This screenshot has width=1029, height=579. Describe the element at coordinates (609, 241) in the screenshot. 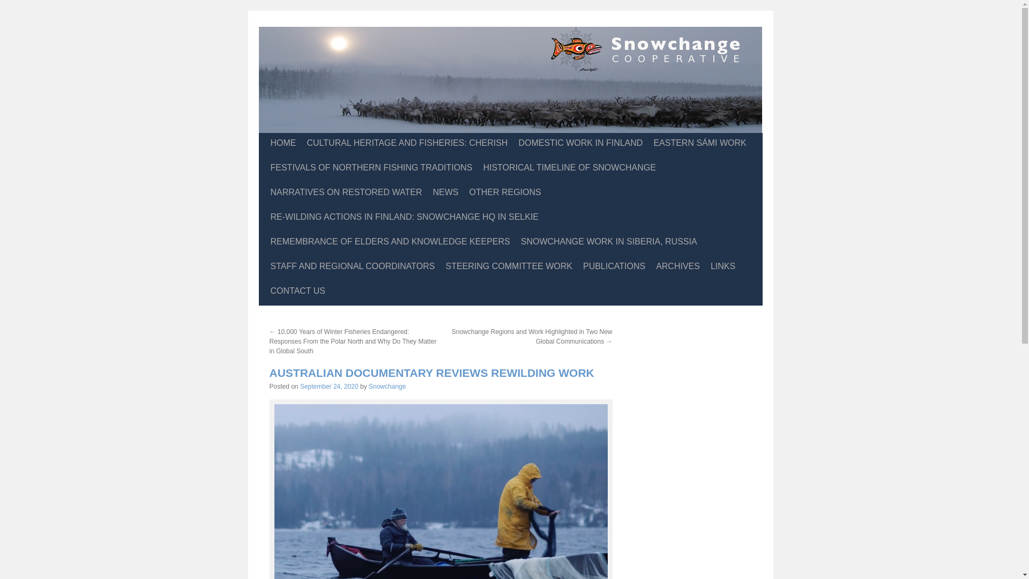

I see `SNOWCHANGE WORK IN SIBERIA, RUSSIA` at that location.